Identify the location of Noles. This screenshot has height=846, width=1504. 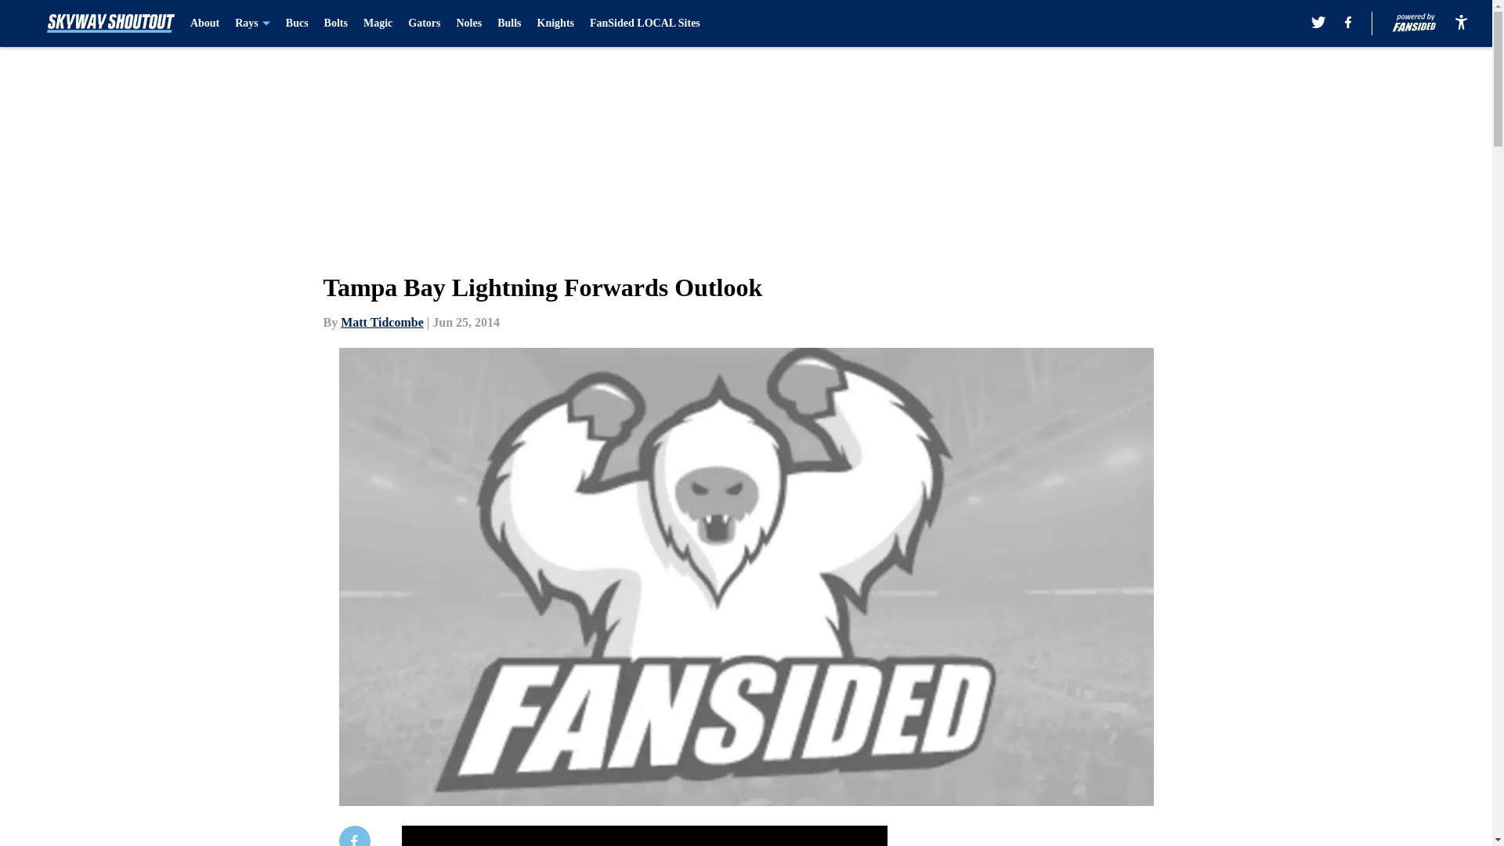
(468, 23).